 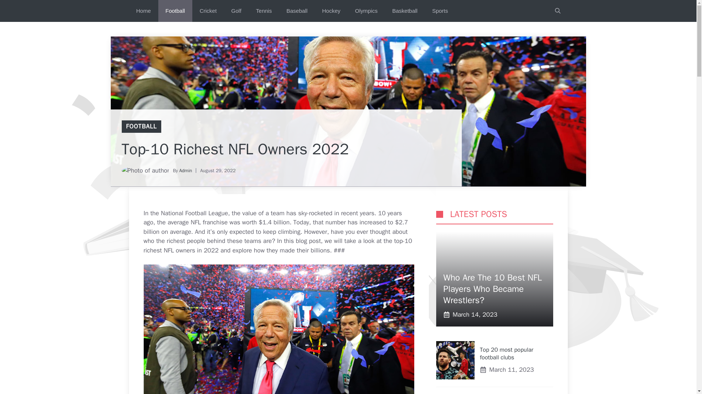 I want to click on Cricket, so click(x=208, y=11).